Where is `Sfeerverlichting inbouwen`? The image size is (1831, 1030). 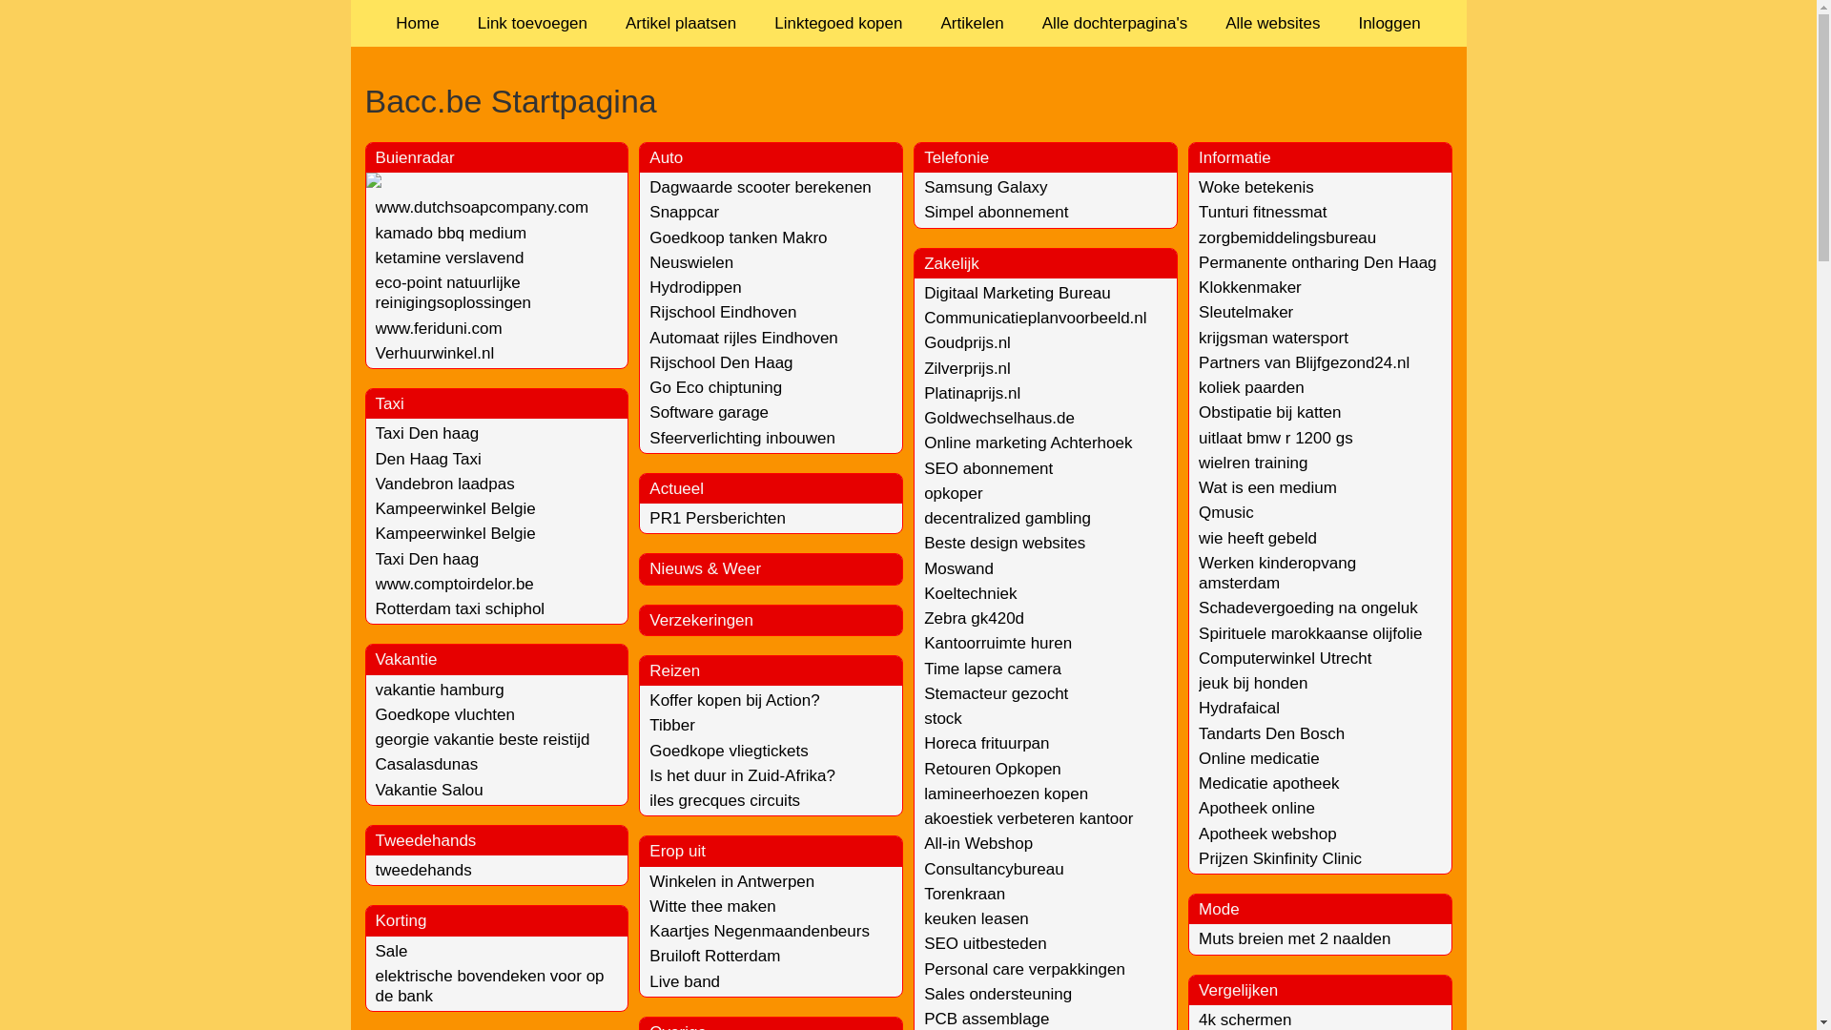
Sfeerverlichting inbouwen is located at coordinates (742, 439).